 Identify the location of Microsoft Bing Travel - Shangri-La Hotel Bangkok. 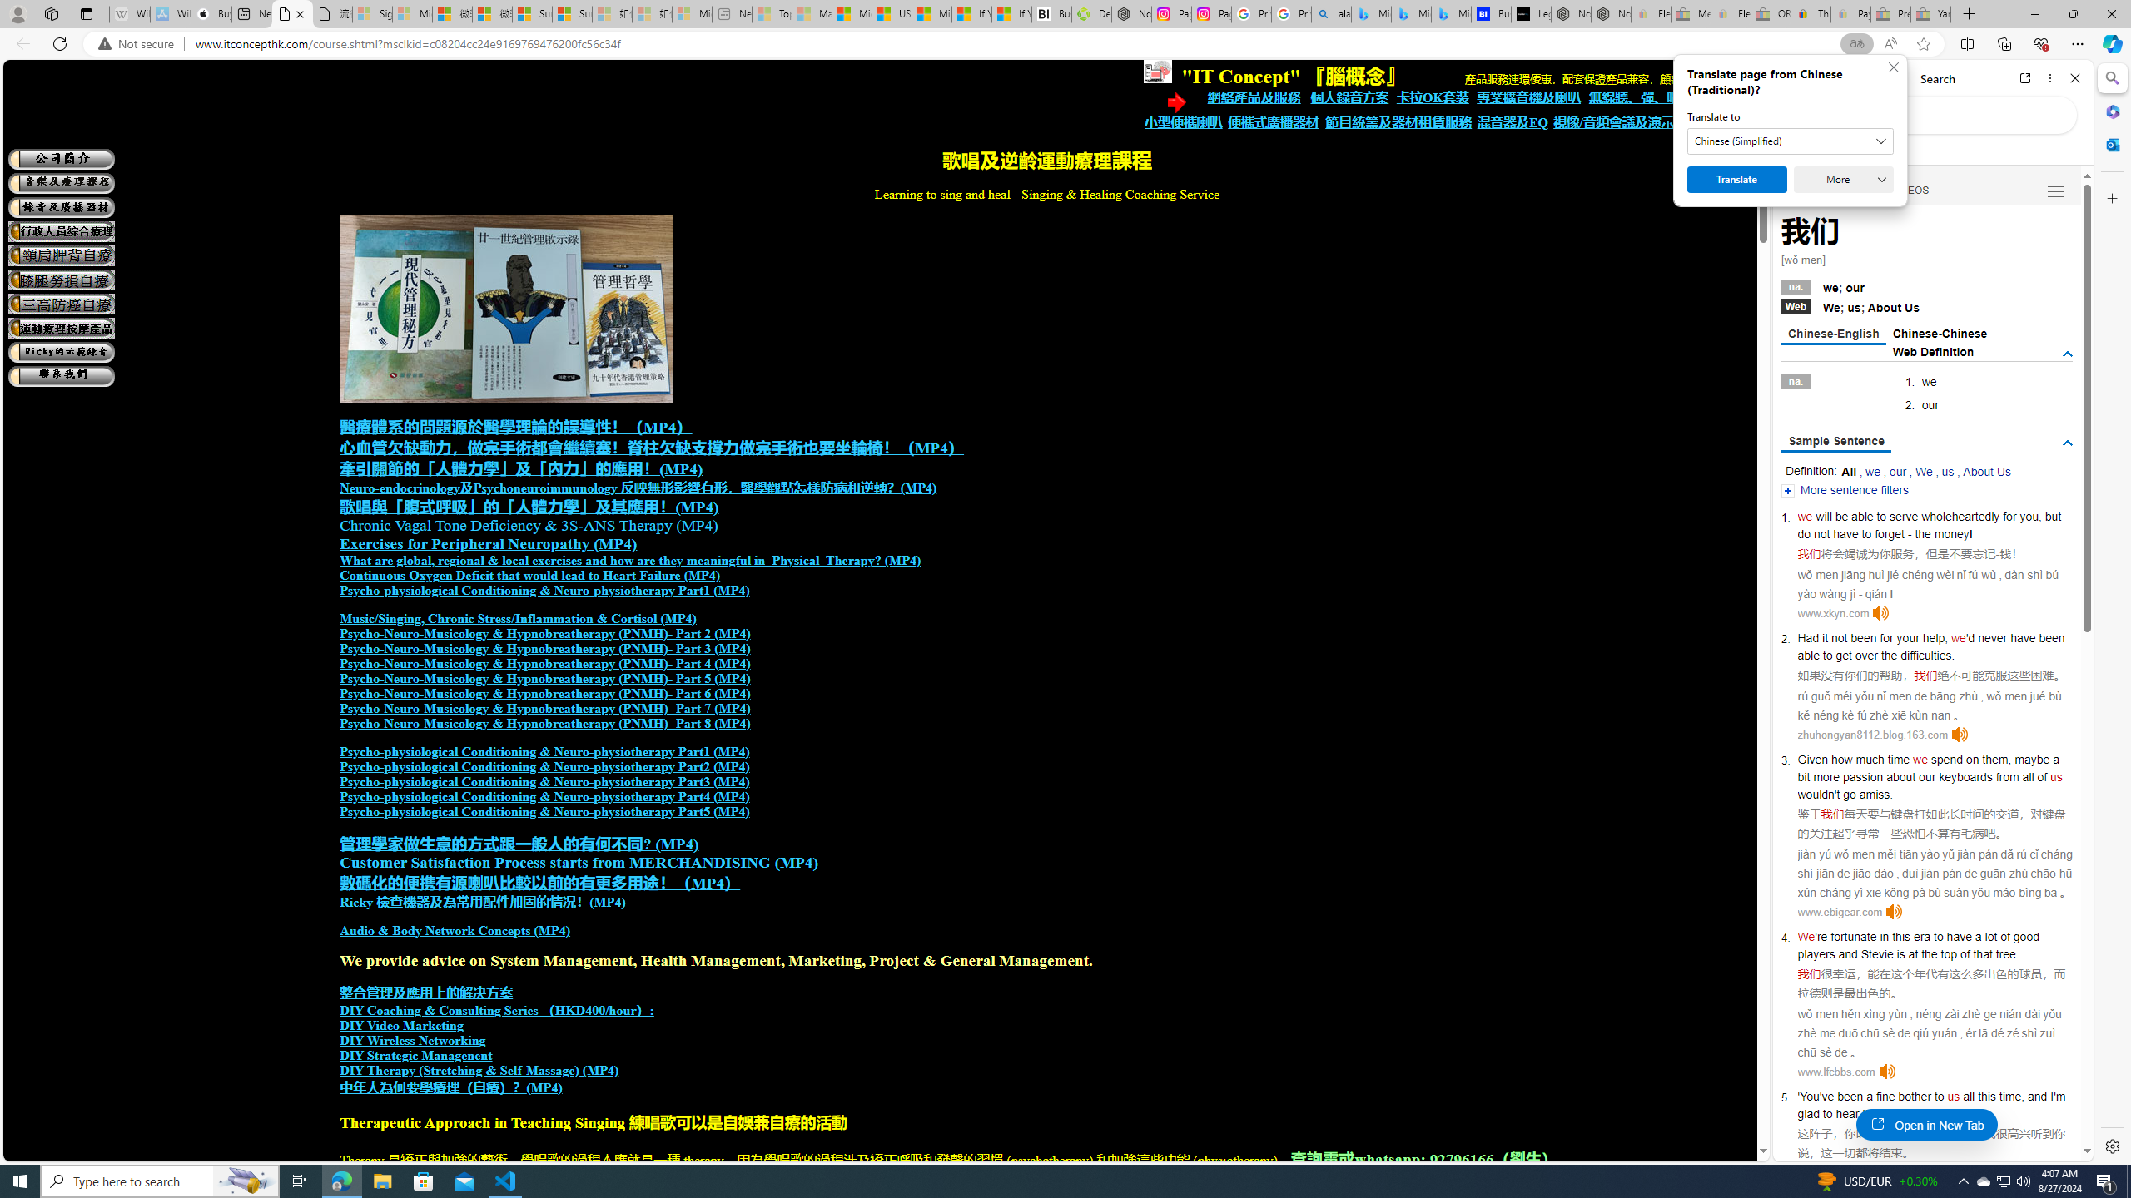
(1451, 14).